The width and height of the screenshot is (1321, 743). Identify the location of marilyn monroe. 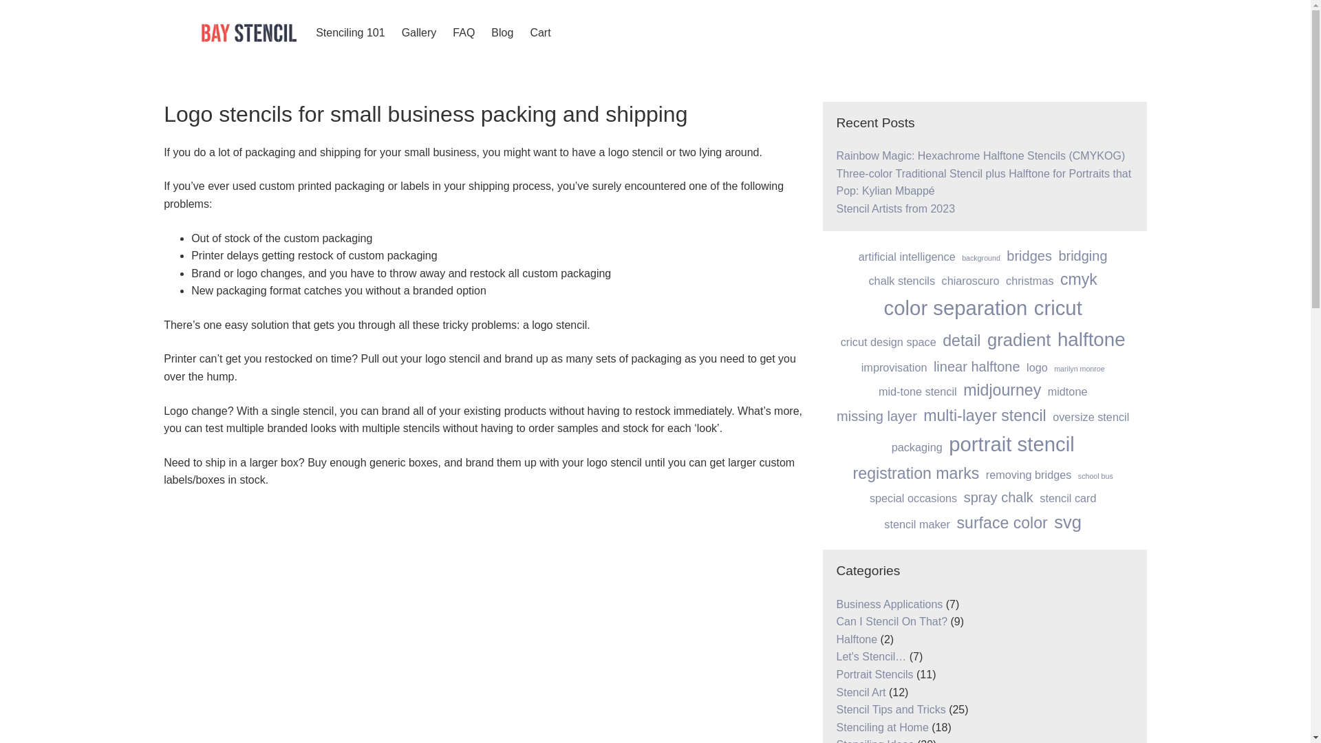
(1079, 369).